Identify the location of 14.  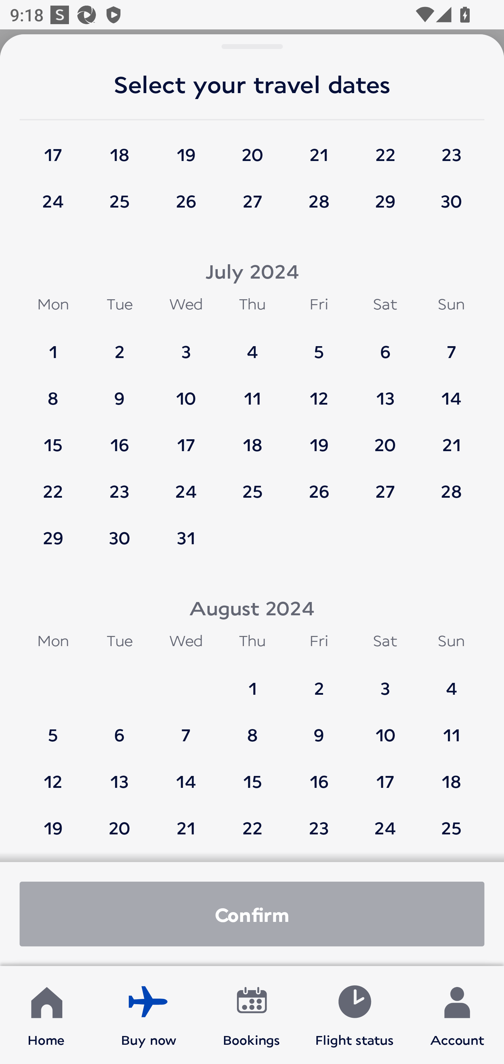
(186, 775).